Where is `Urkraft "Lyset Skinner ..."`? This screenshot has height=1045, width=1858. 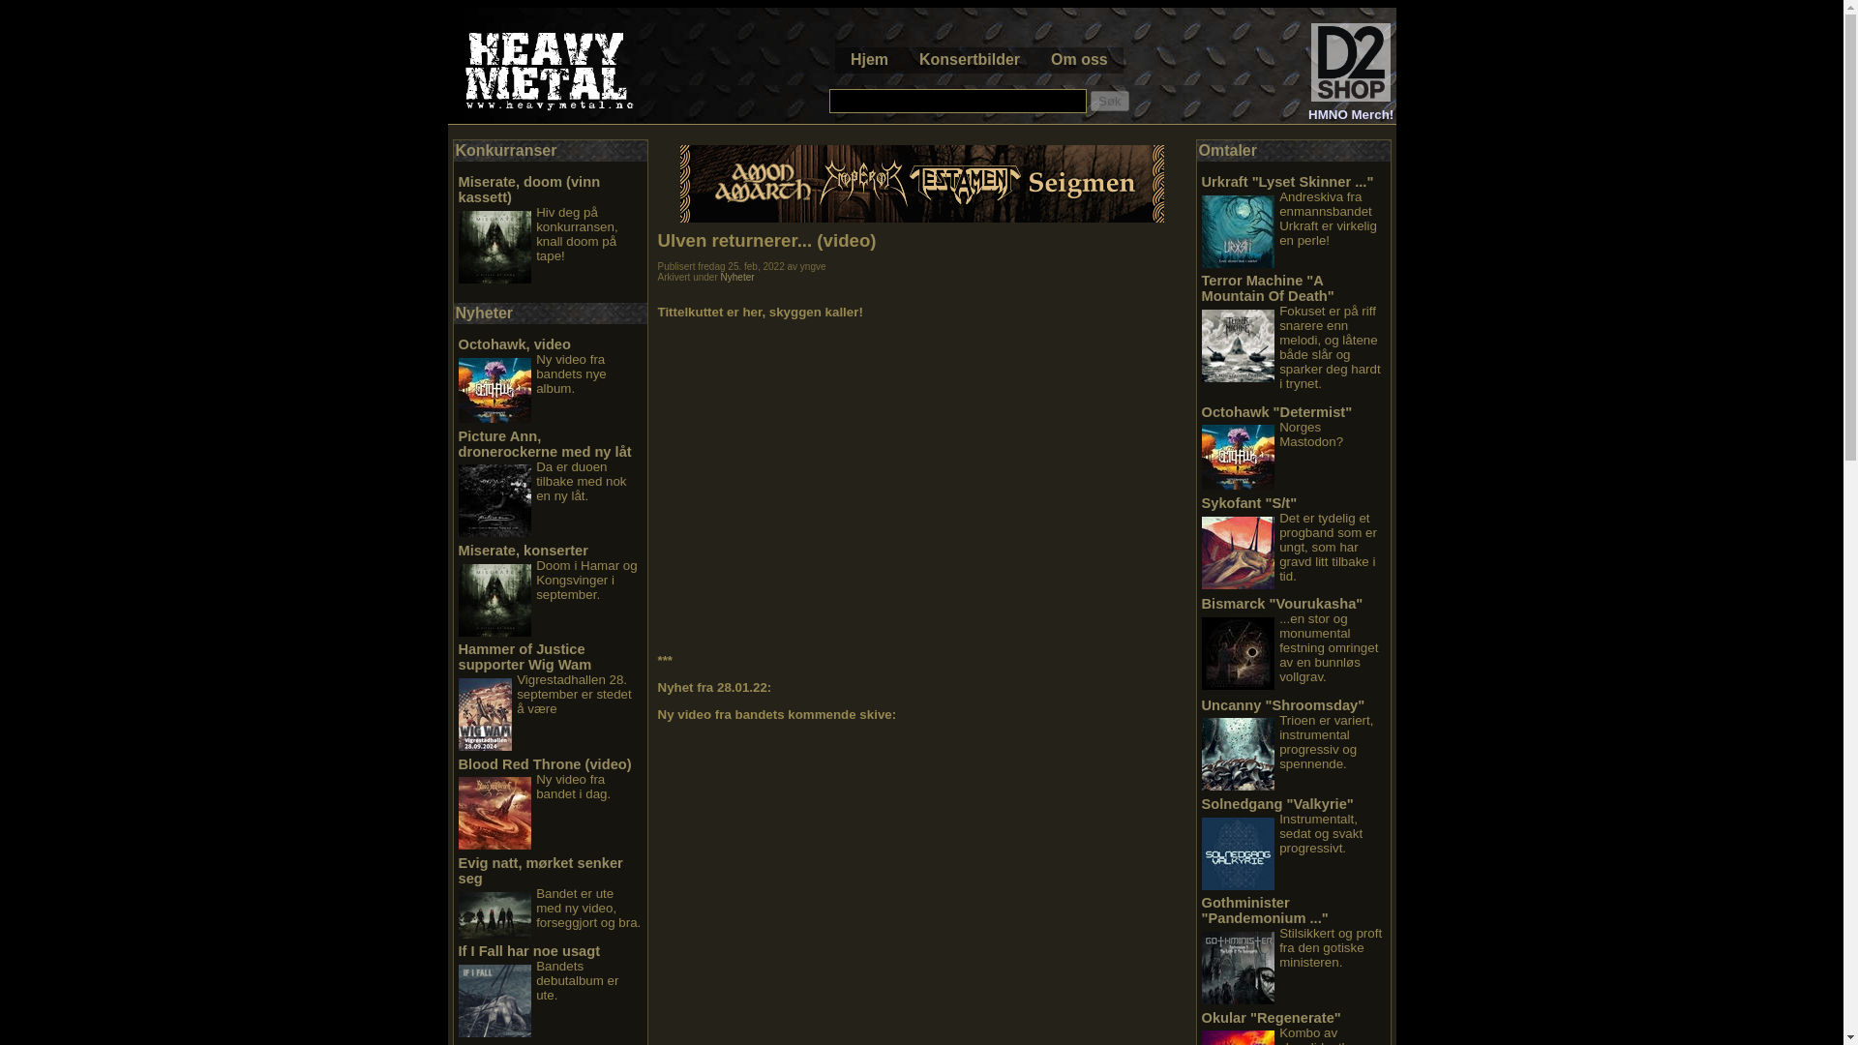 Urkraft "Lyset Skinner ..." is located at coordinates (1288, 182).